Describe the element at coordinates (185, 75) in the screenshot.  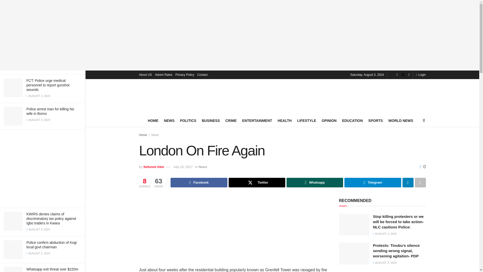
I see `Privacy Policy` at that location.